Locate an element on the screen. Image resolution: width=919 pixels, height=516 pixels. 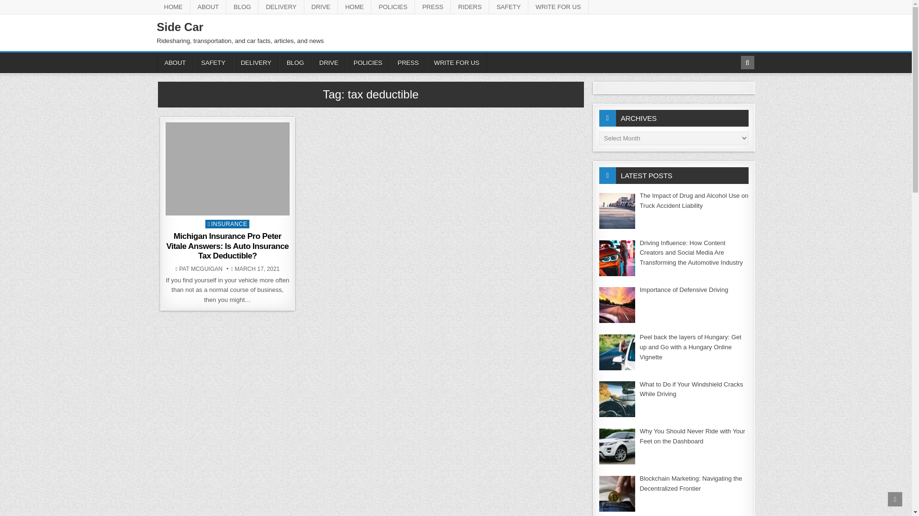
BLOG is located at coordinates (295, 63).